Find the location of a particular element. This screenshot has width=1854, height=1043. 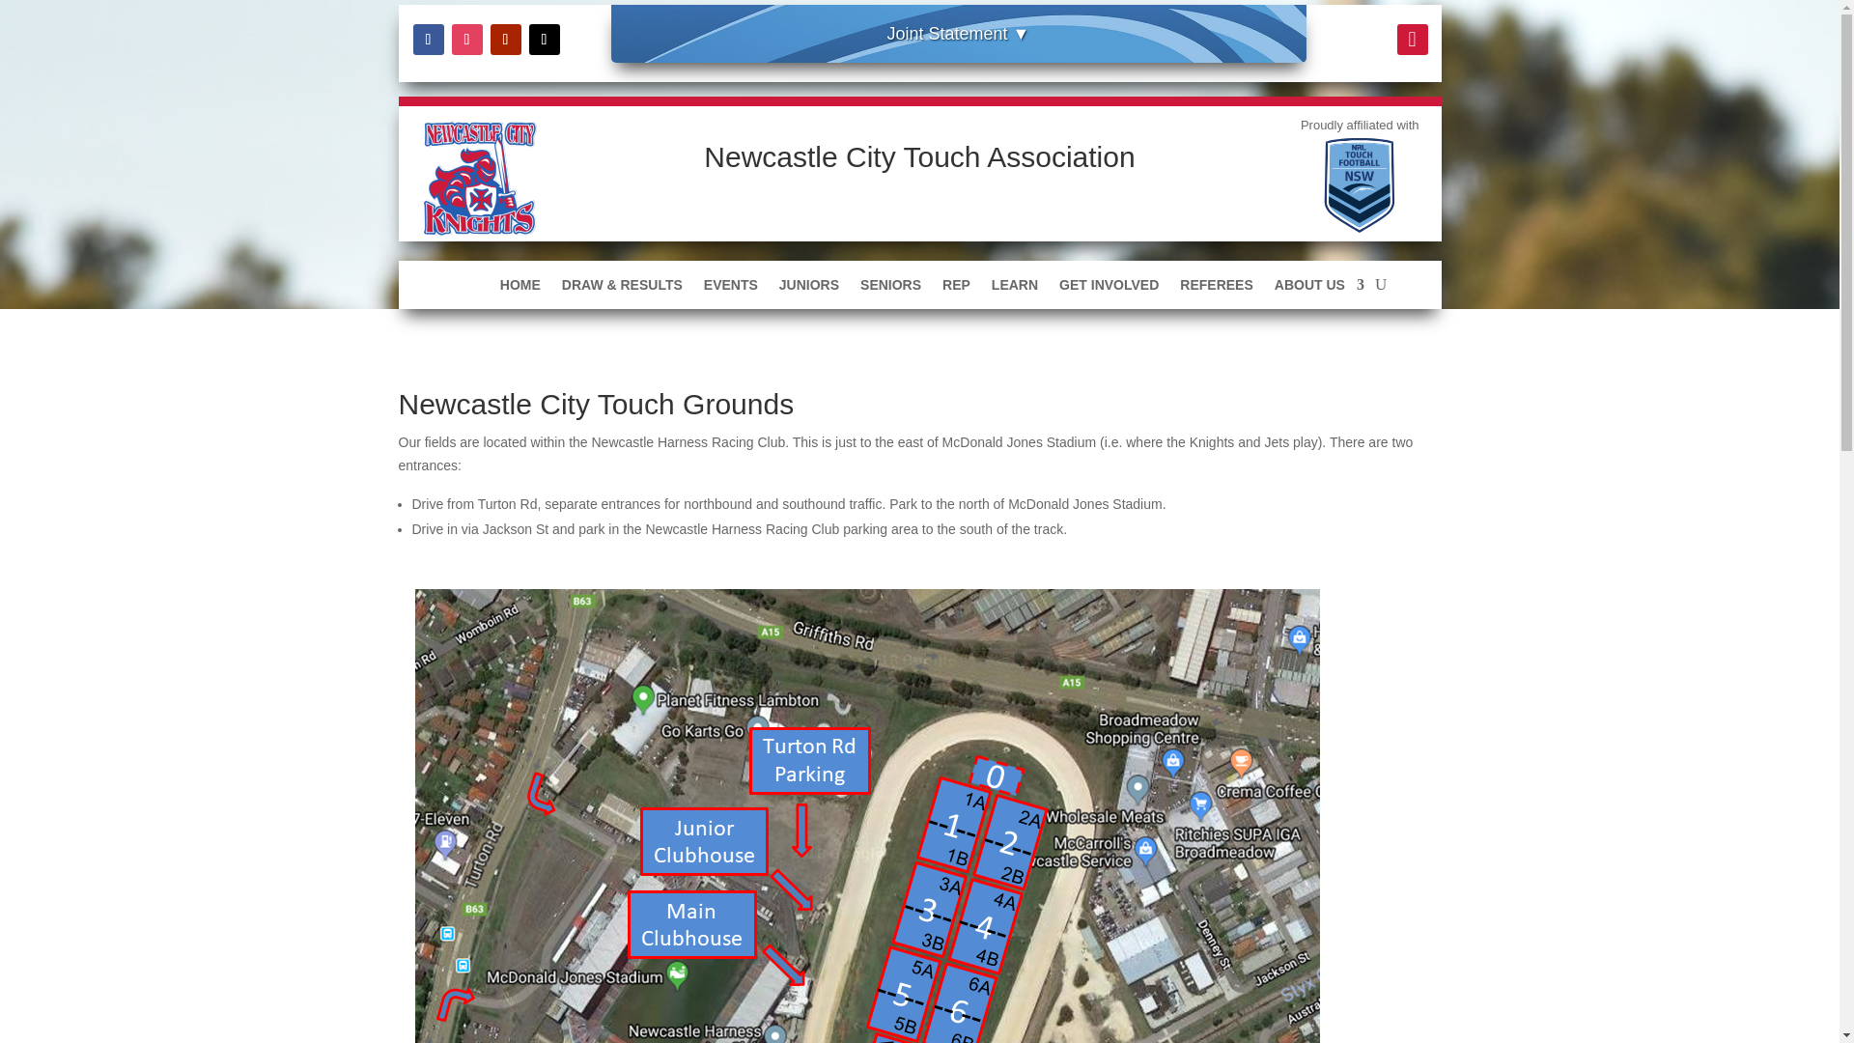

EVENTS is located at coordinates (731, 288).